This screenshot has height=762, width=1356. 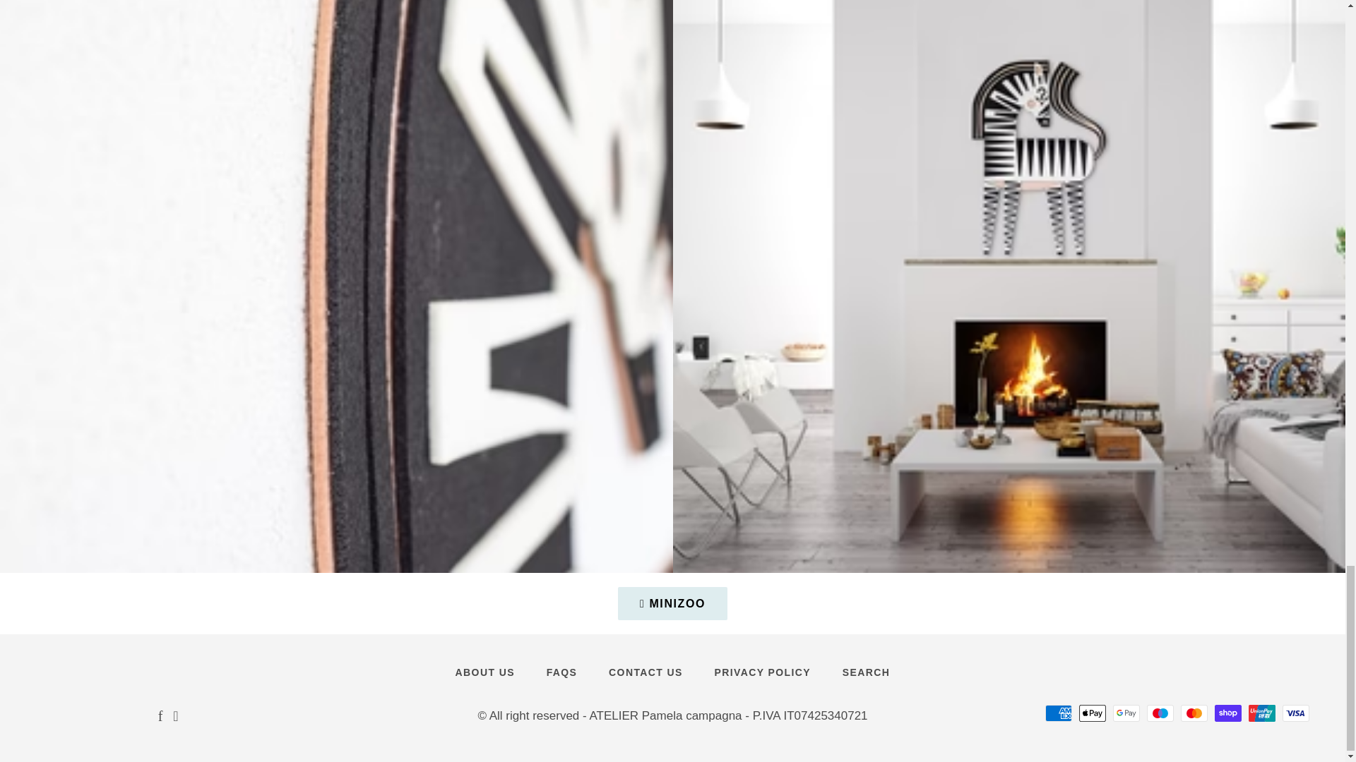 What do you see at coordinates (763, 672) in the screenshot?
I see `PRIVACY POLICY` at bounding box center [763, 672].